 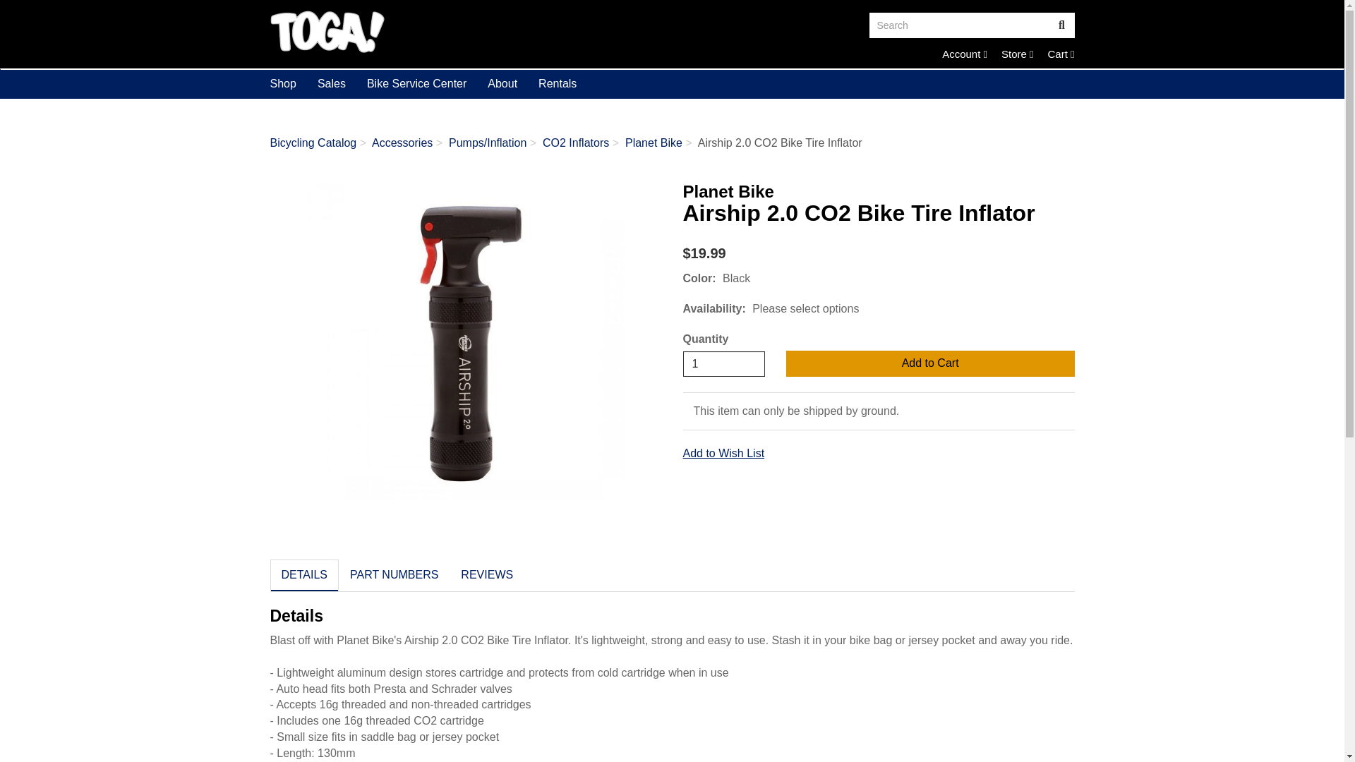 What do you see at coordinates (964, 54) in the screenshot?
I see `Shop` at bounding box center [964, 54].